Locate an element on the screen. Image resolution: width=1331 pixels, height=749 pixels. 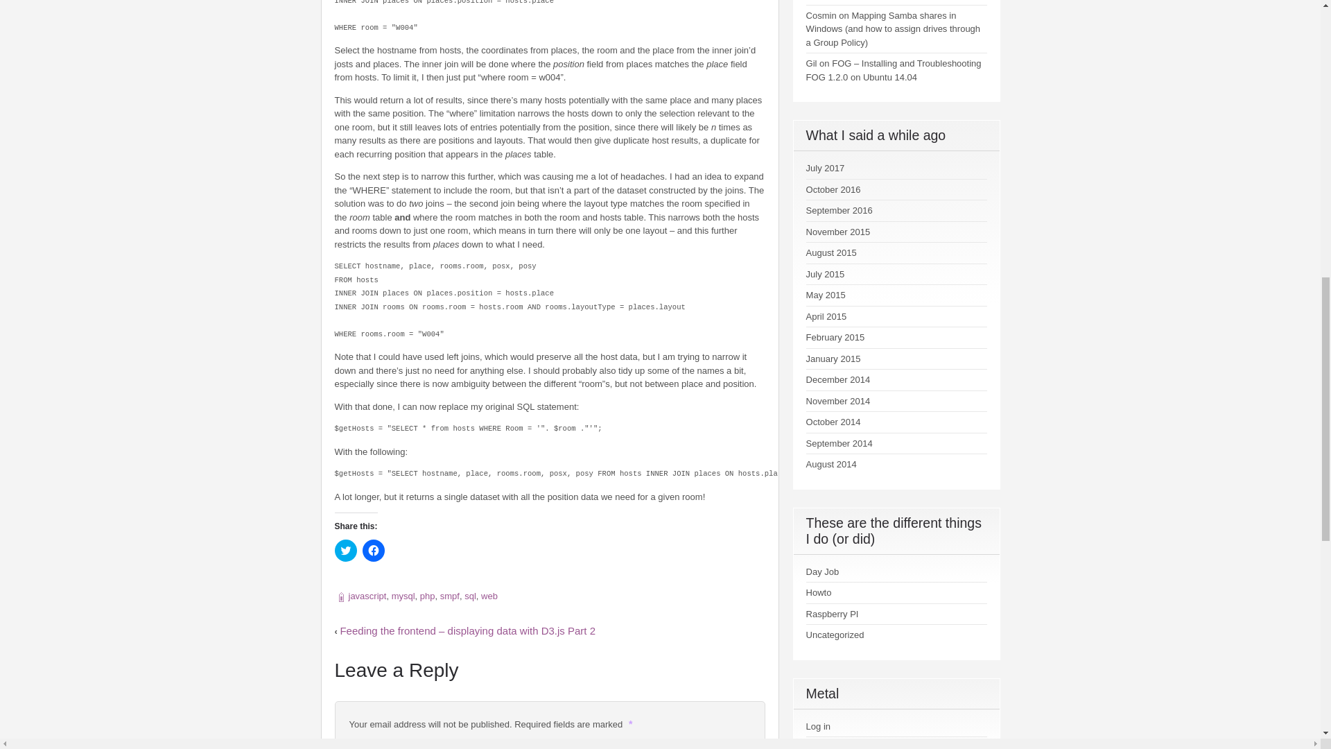
September 2016 is located at coordinates (840, 210).